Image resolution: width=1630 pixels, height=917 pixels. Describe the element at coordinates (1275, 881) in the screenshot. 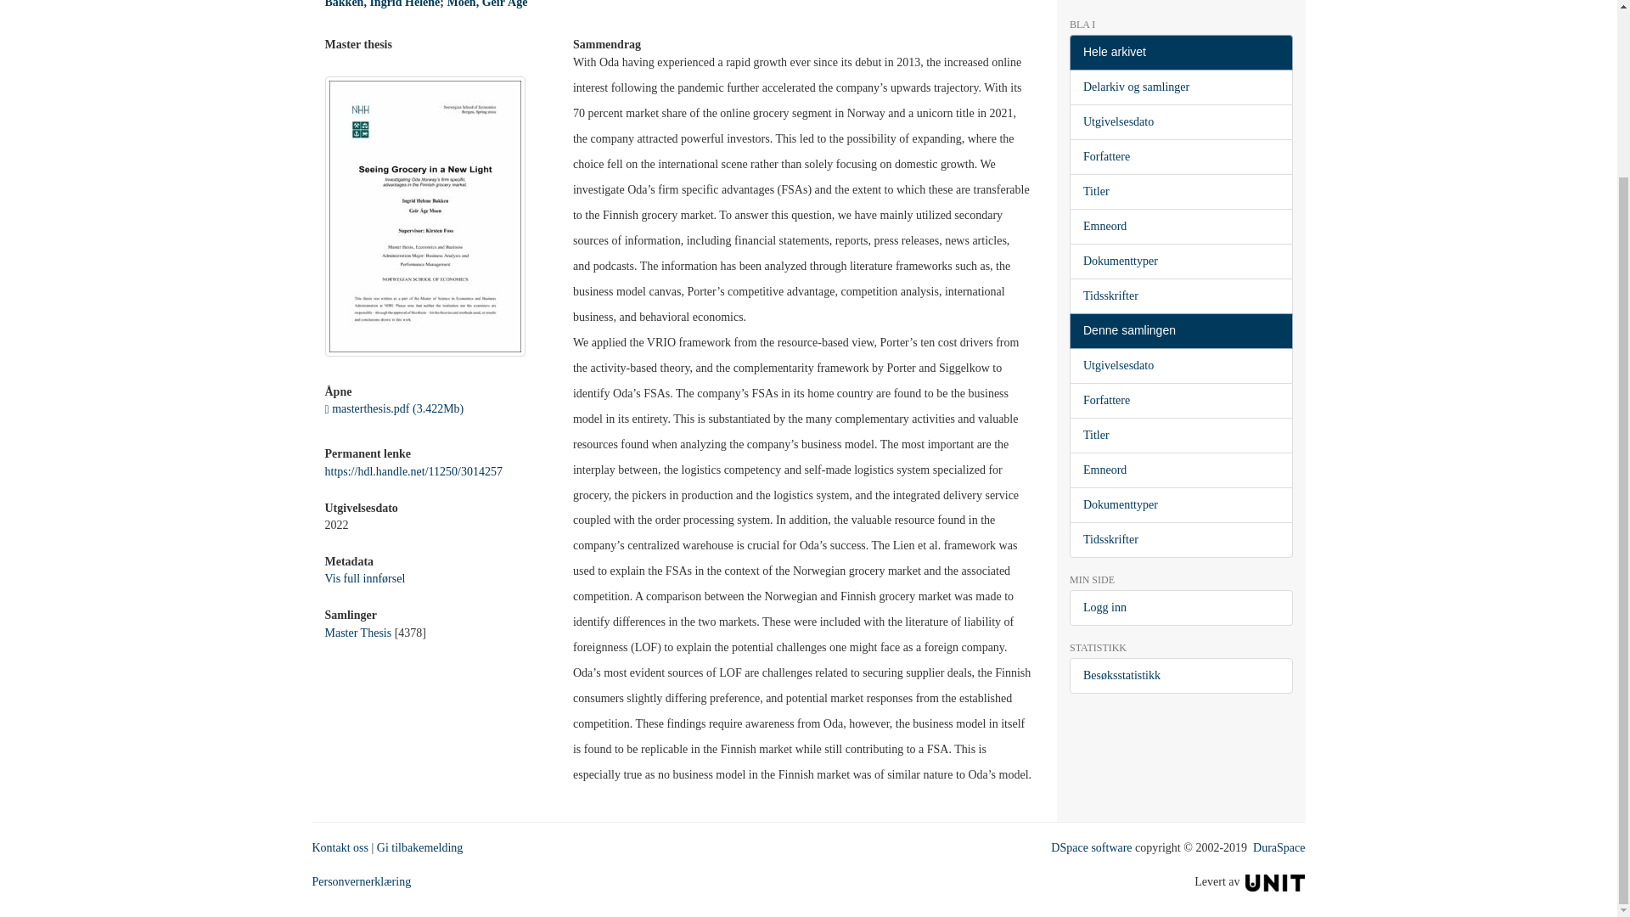

I see `Unit` at that location.